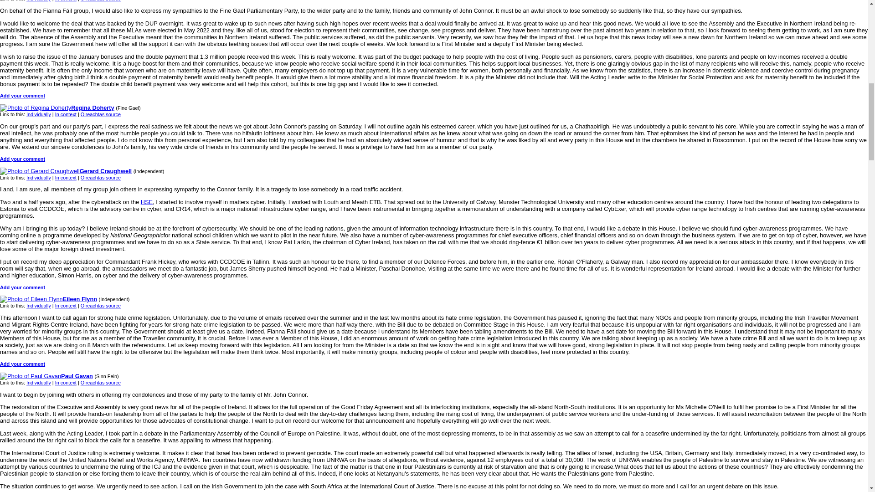 This screenshot has height=492, width=875. I want to click on Add your comment, so click(23, 96).